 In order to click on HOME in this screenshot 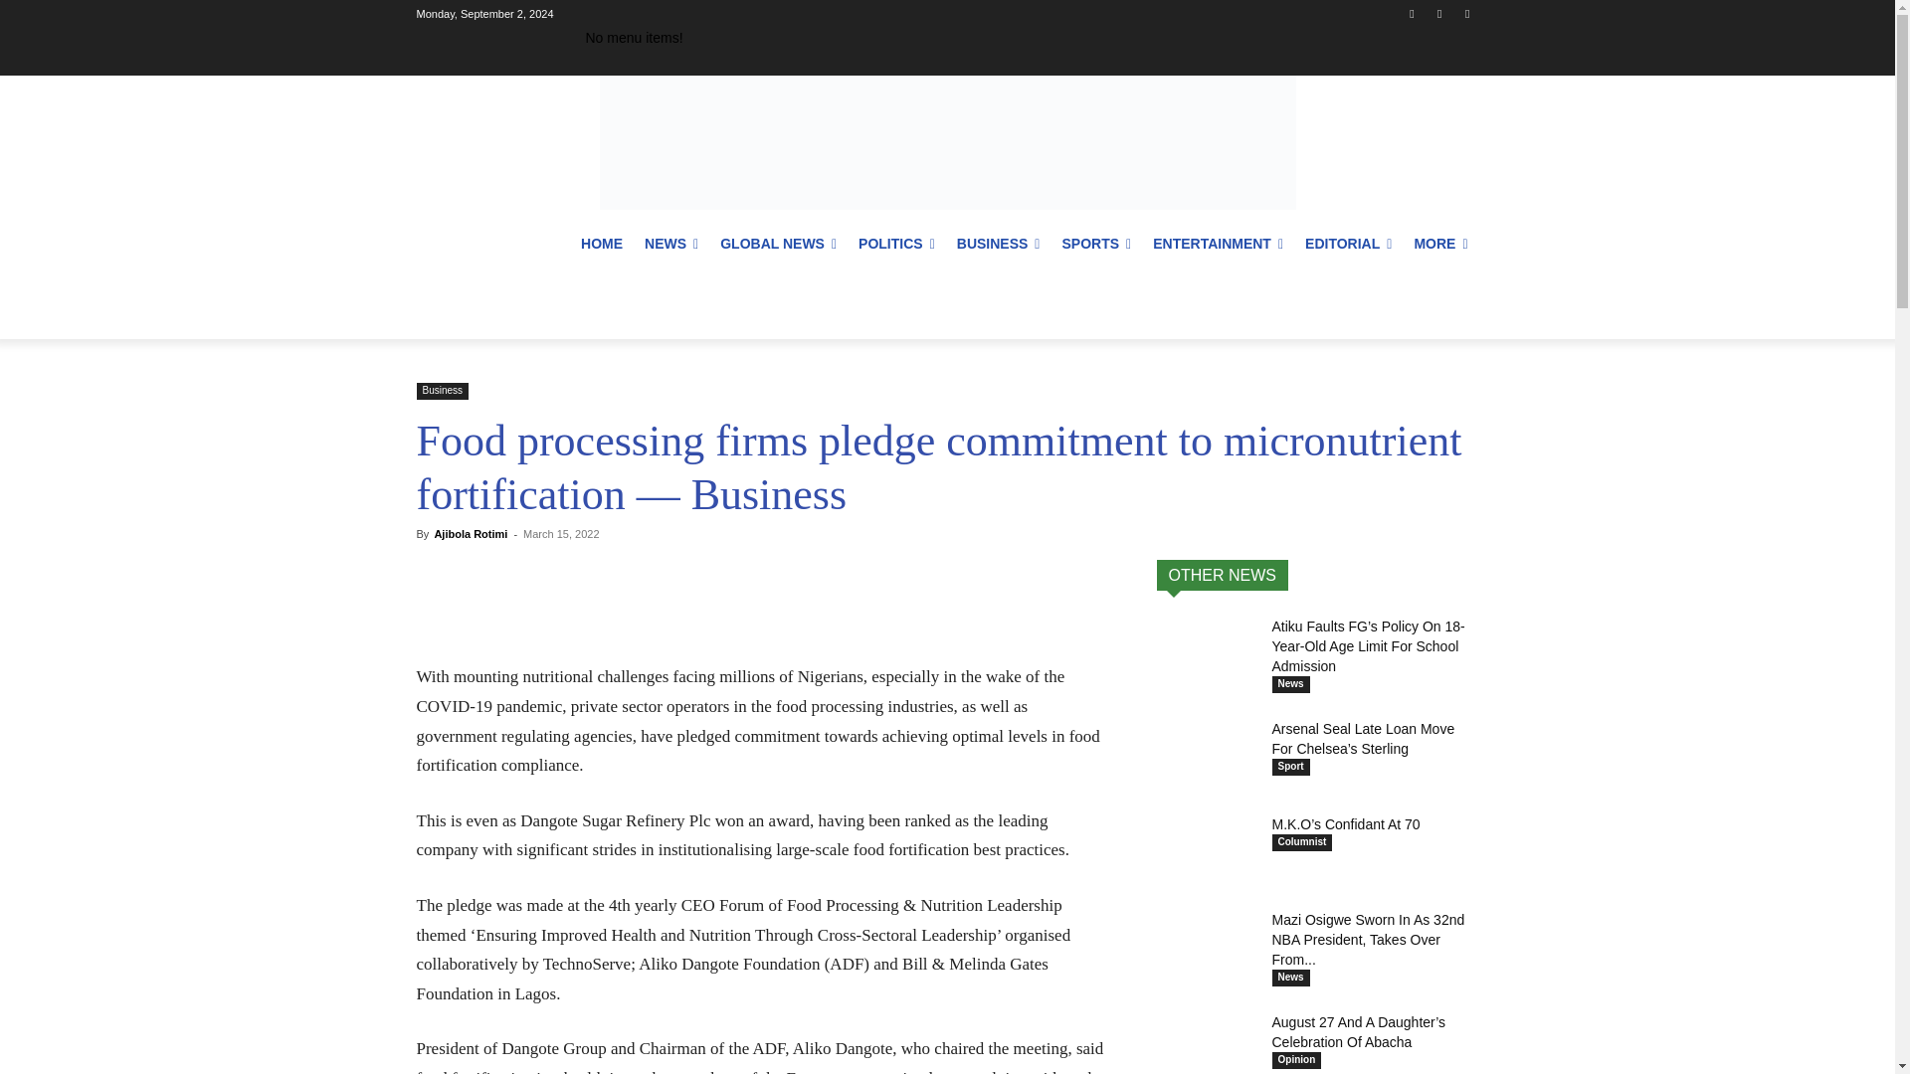, I will do `click(601, 243)`.